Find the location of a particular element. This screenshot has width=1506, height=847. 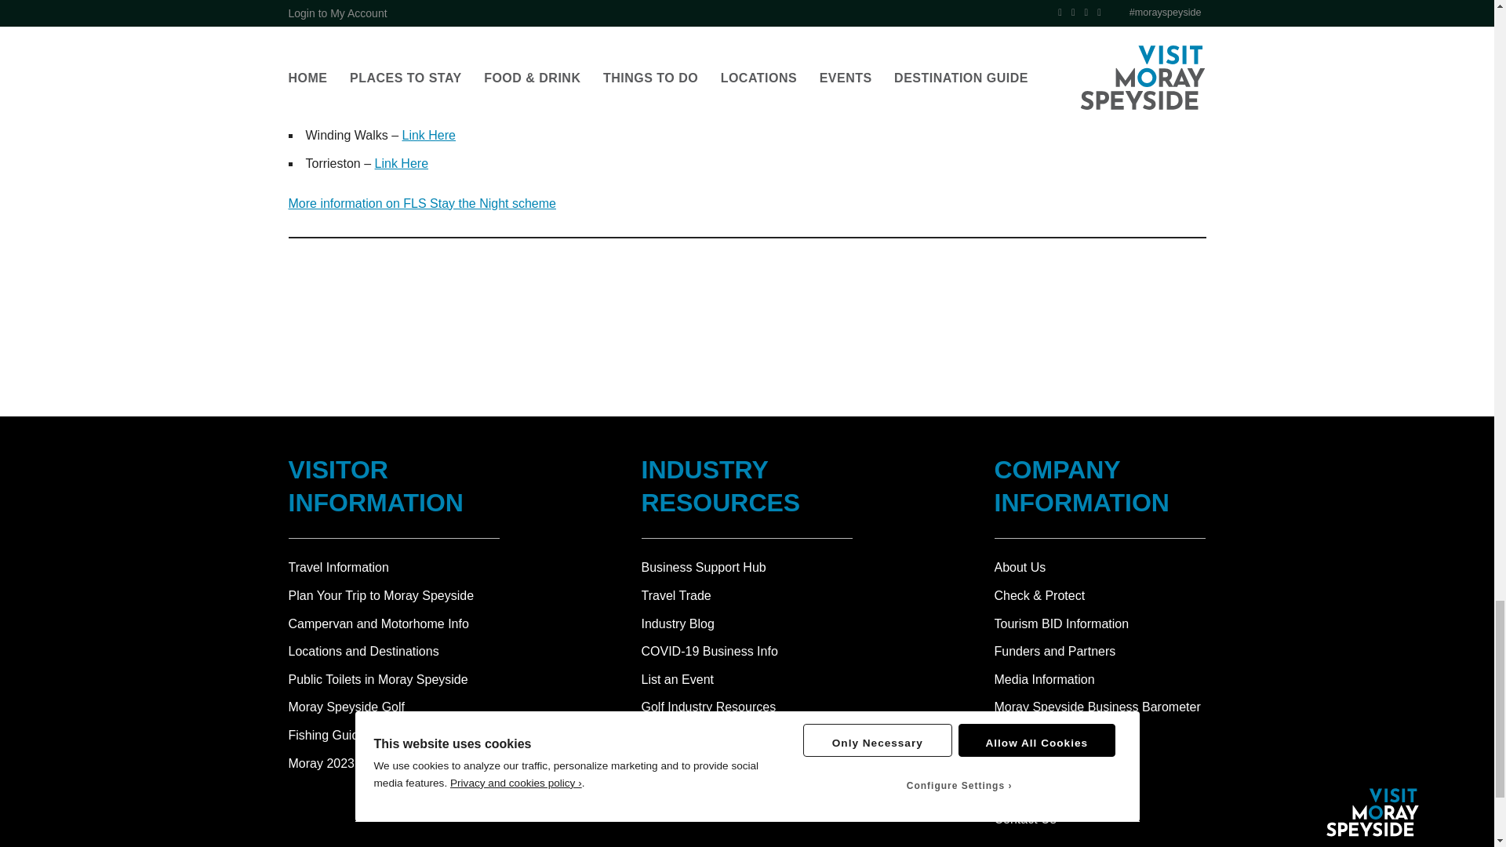

Moray 2023 is located at coordinates (394, 764).